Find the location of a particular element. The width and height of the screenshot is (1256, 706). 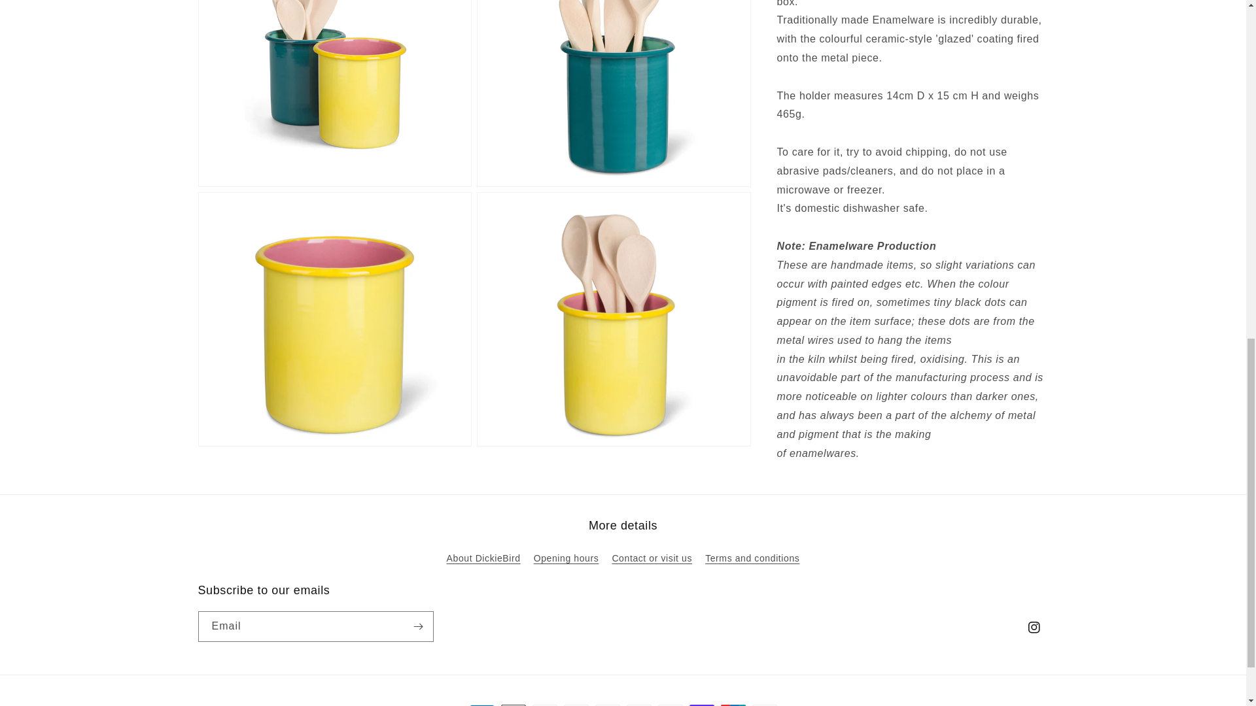

Terms and conditions is located at coordinates (752, 558).